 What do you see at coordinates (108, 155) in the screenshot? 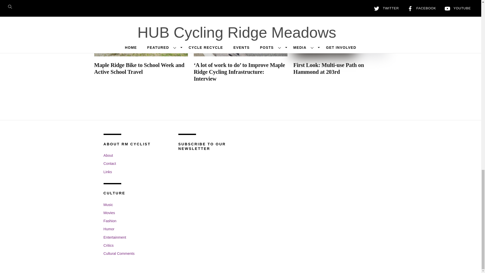
I see `About` at bounding box center [108, 155].